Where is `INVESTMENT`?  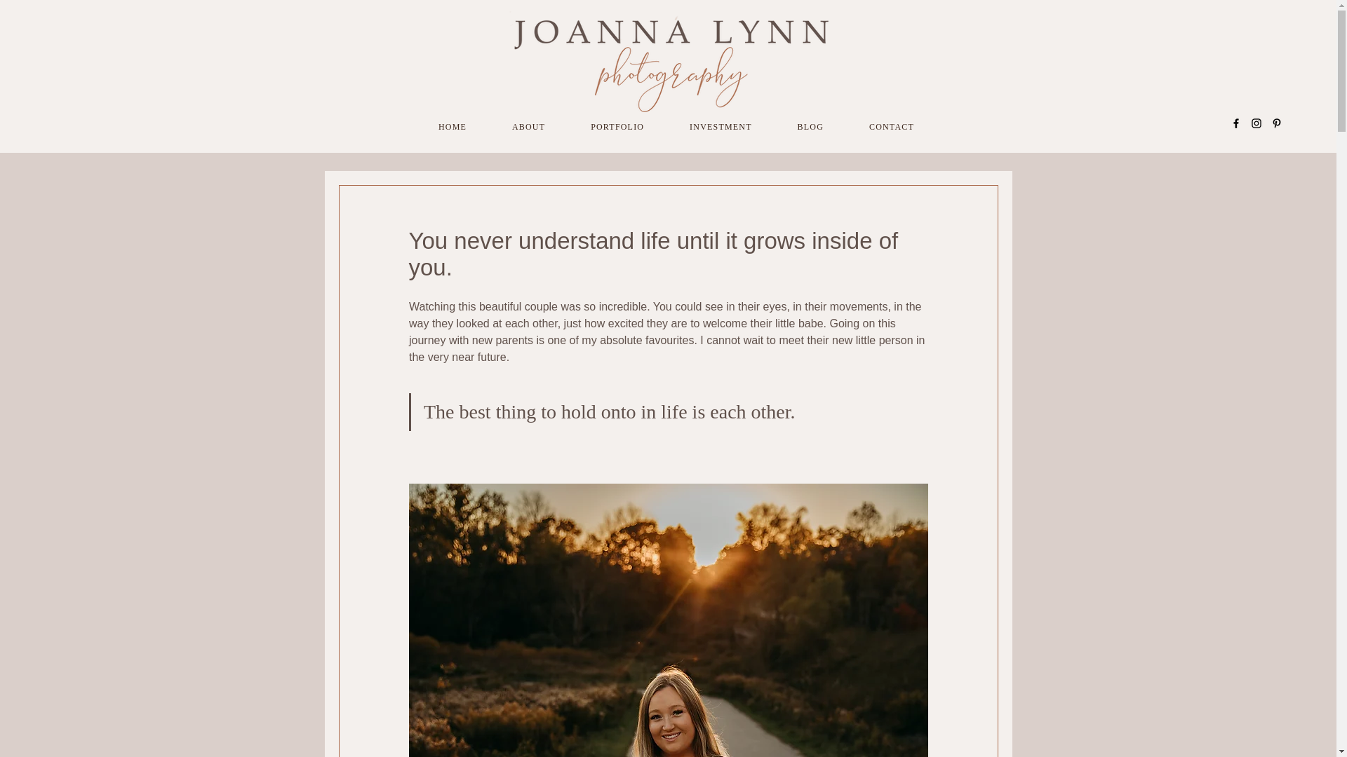 INVESTMENT is located at coordinates (617, 127).